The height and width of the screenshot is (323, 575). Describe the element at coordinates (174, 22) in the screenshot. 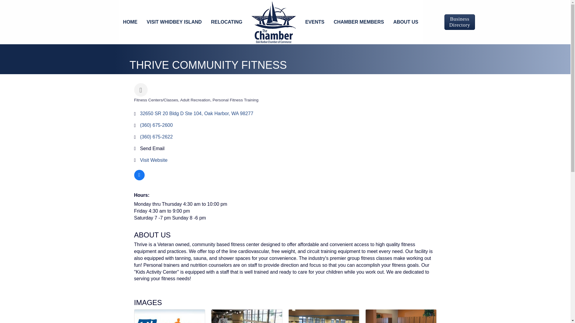

I see `VISIT WHIDBEY ISLAND` at that location.